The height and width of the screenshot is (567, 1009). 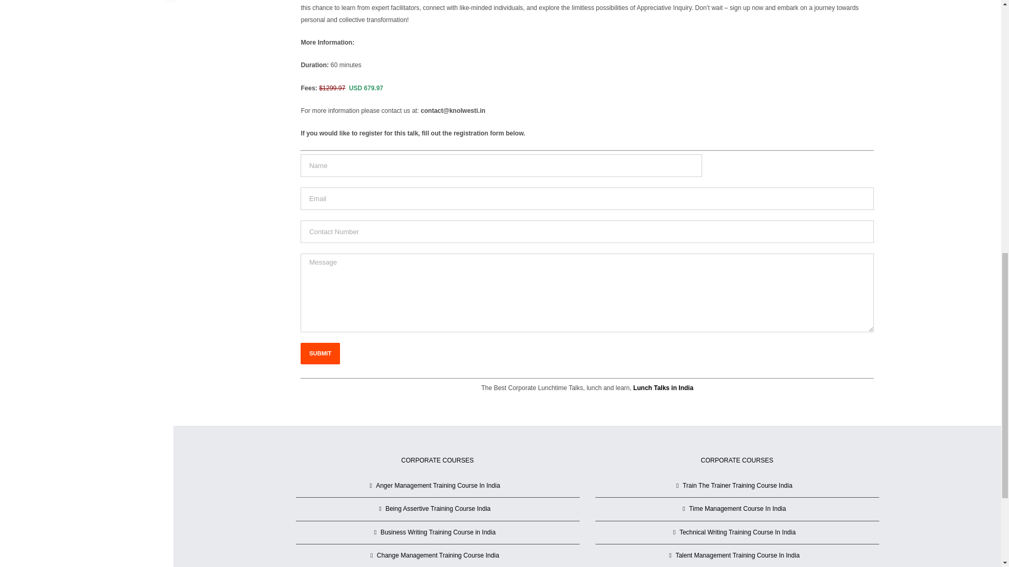 I want to click on Anger Management Training Course In India, so click(x=438, y=486).